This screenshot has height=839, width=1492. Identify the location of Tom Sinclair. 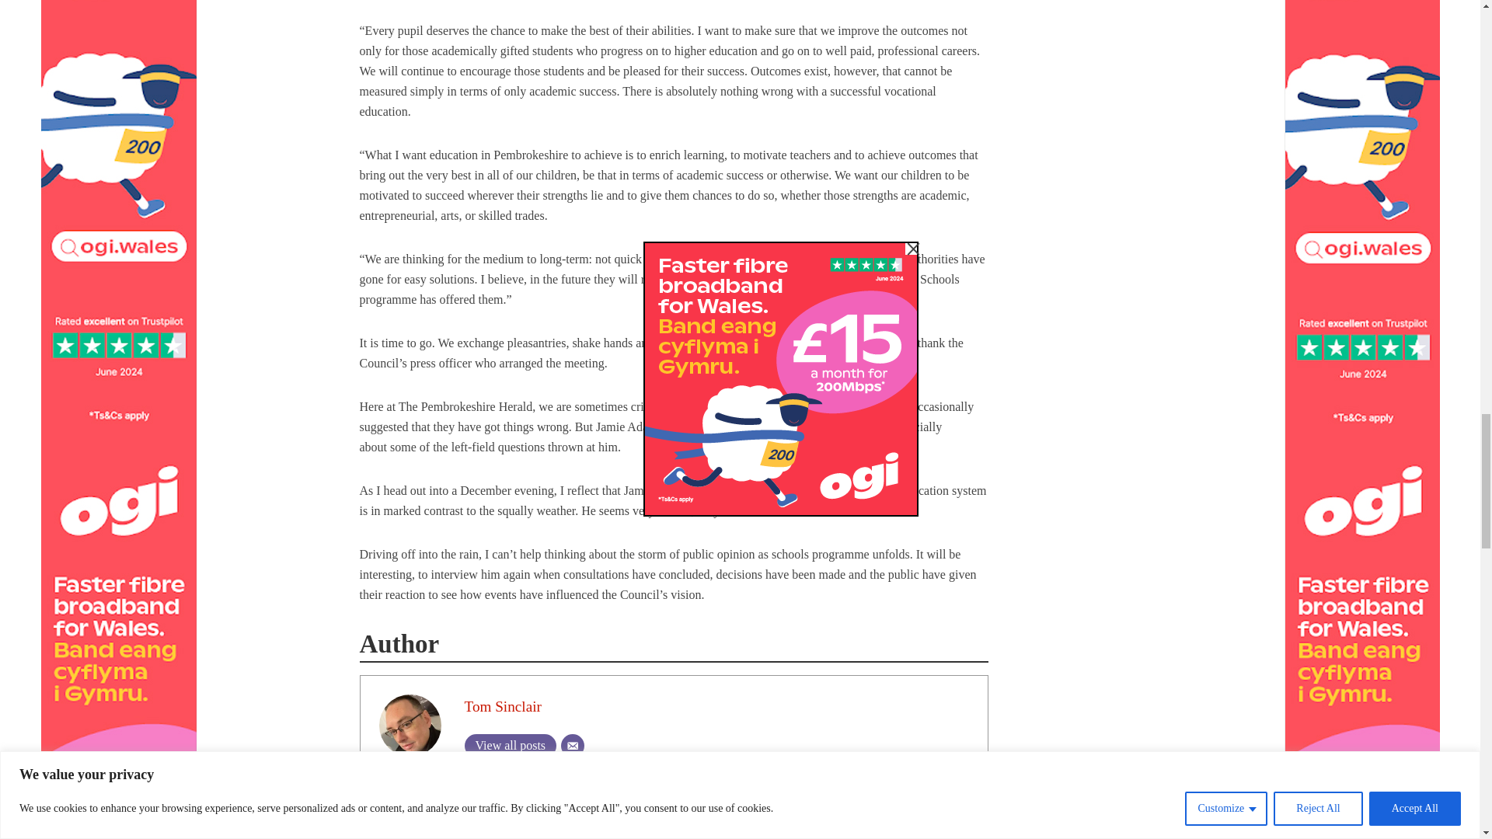
(502, 706).